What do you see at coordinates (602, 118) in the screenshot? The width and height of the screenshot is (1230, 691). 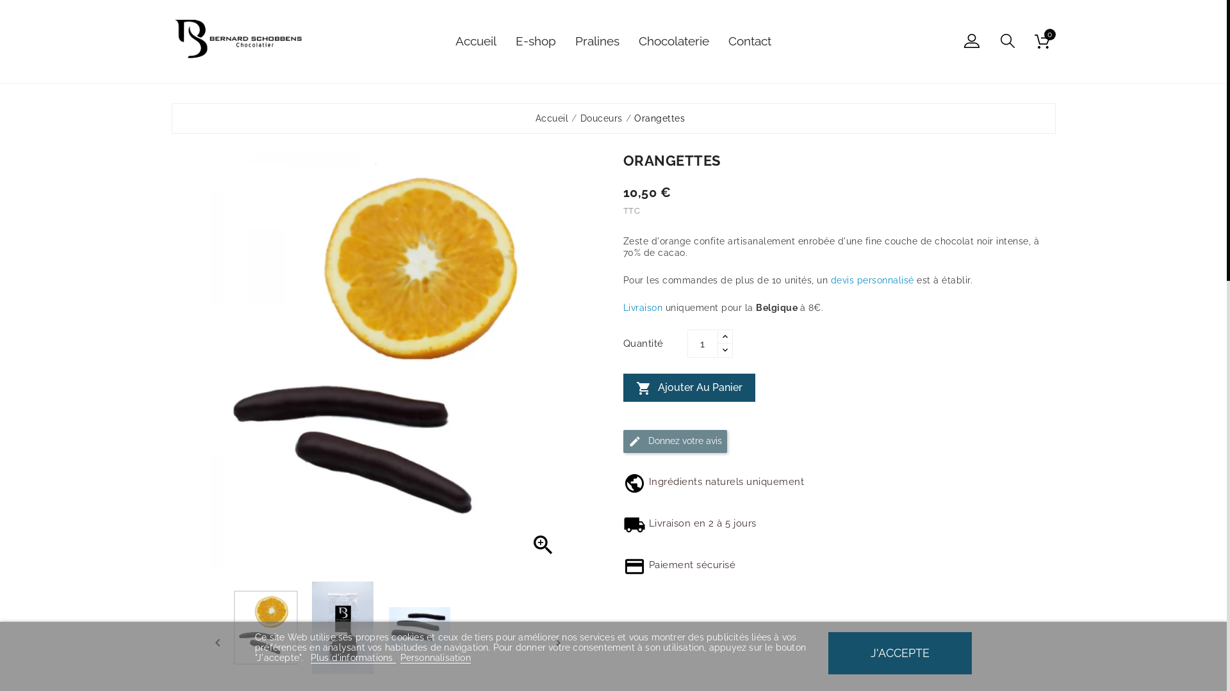 I see `Douceurs` at bounding box center [602, 118].